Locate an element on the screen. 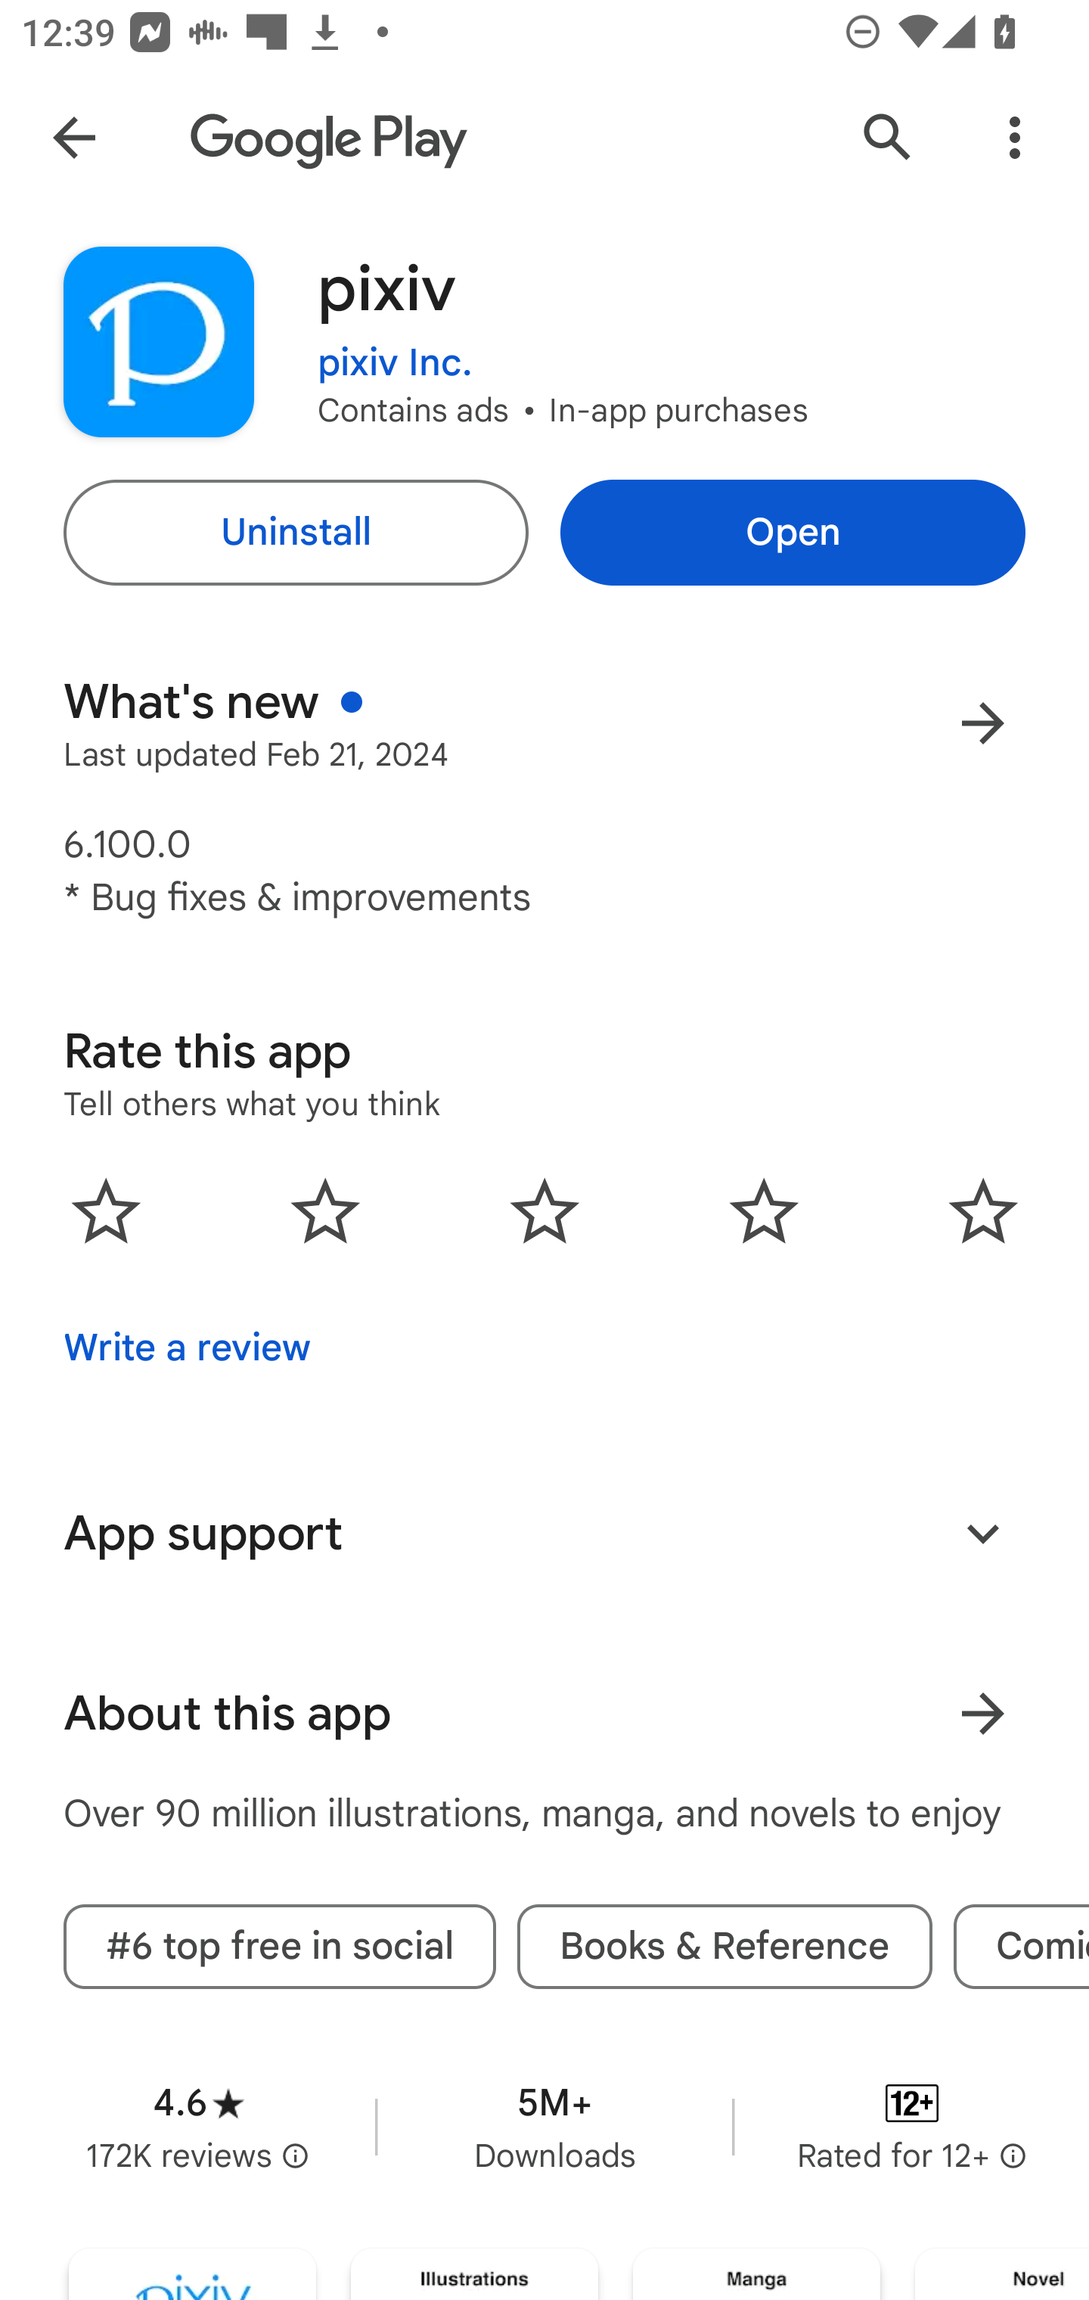 Image resolution: width=1089 pixels, height=2300 pixels. More Options is located at coordinates (1015, 138).